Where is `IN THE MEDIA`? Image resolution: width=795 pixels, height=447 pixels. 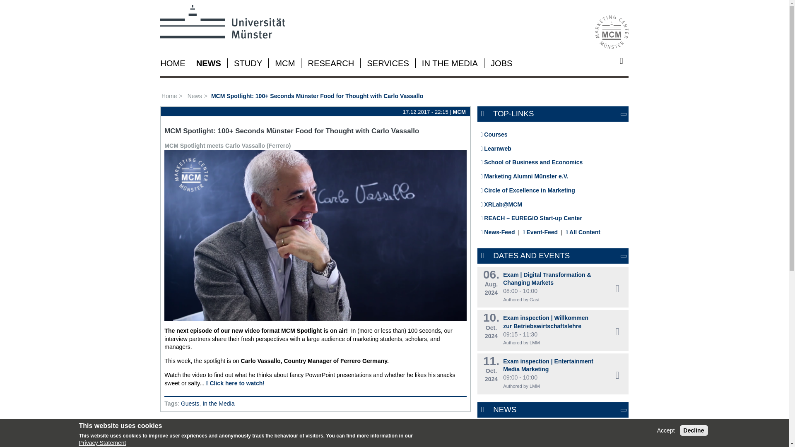
IN THE MEDIA is located at coordinates (450, 63).